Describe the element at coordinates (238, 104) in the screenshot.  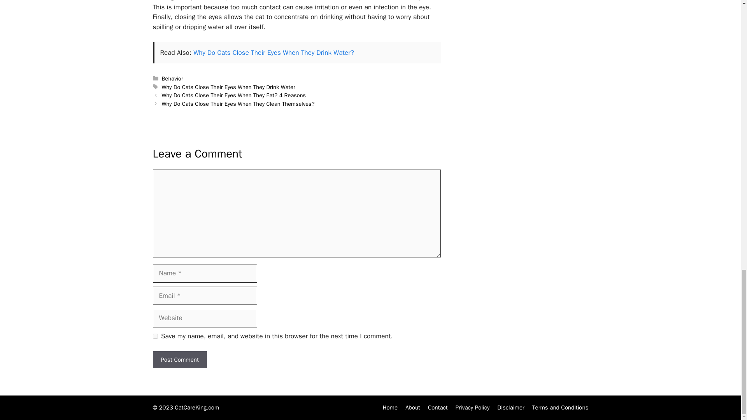
I see `Why Do Cats Close Their Eyes When They Clean Themselves?` at that location.